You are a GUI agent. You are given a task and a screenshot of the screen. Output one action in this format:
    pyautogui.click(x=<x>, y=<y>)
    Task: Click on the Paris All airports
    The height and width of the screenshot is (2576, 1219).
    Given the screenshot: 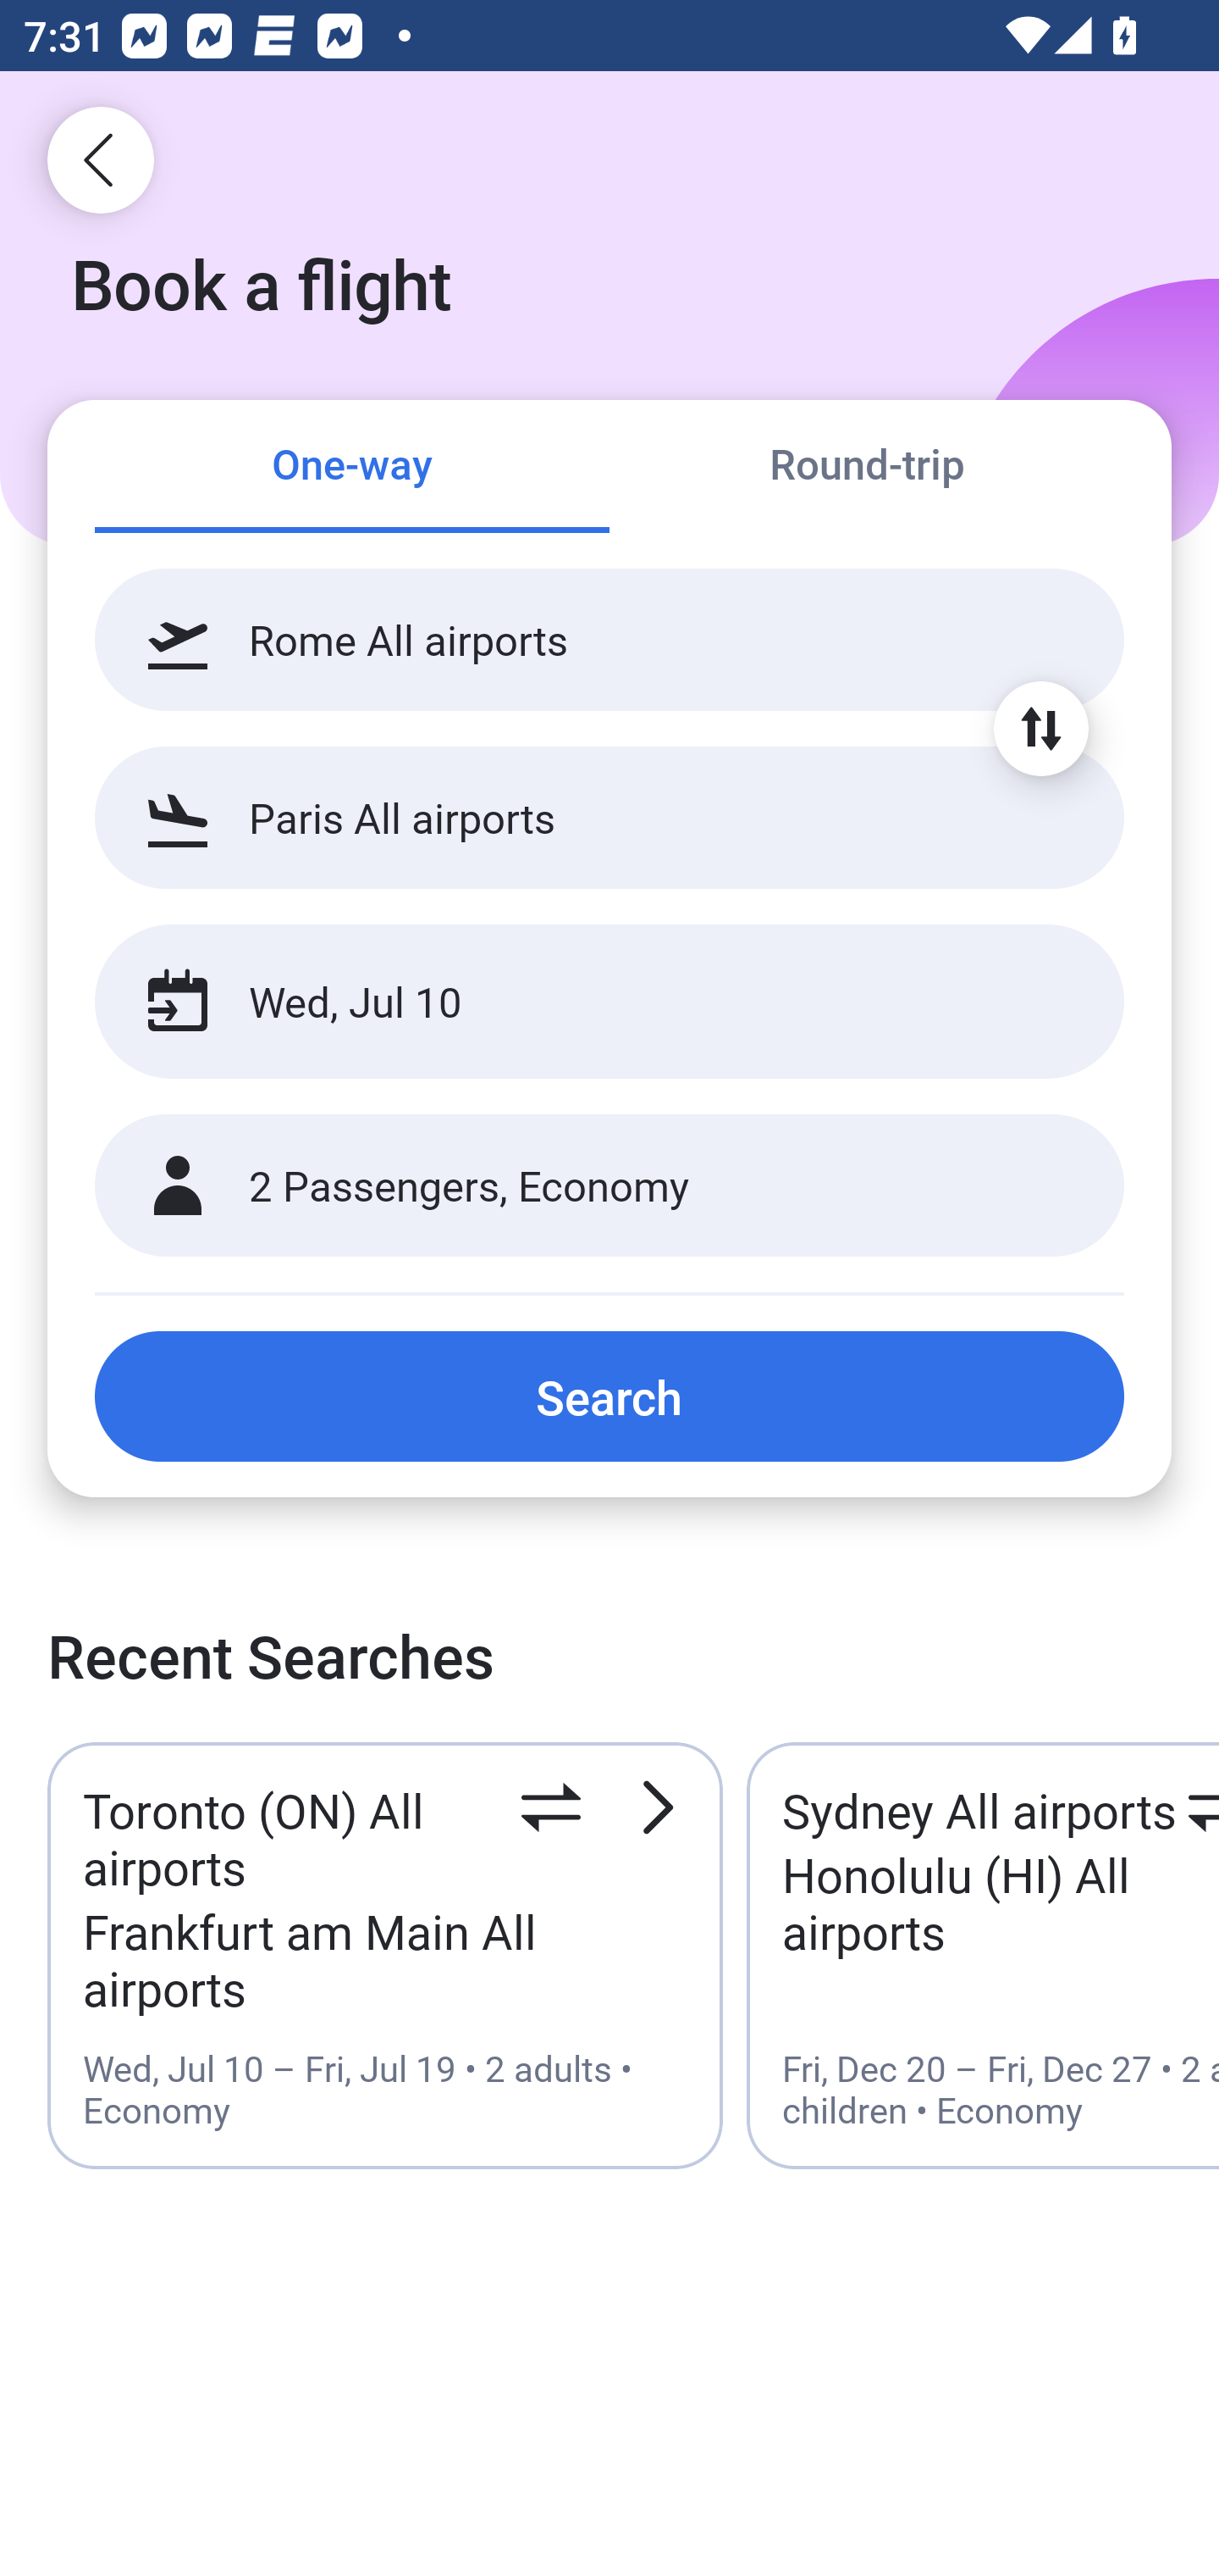 What is the action you would take?
    pyautogui.click(x=609, y=817)
    